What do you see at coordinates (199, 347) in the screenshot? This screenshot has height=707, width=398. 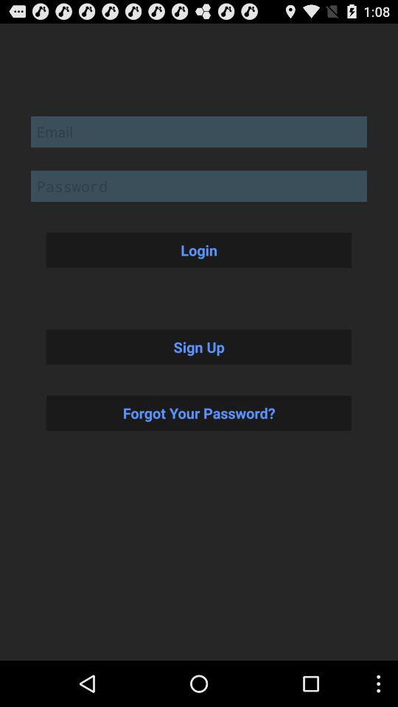 I see `choose the sign up icon` at bounding box center [199, 347].